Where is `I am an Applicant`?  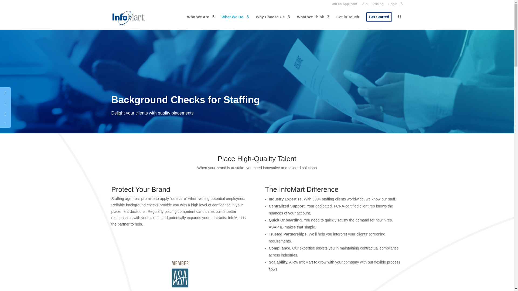
I am an Applicant is located at coordinates (344, 5).